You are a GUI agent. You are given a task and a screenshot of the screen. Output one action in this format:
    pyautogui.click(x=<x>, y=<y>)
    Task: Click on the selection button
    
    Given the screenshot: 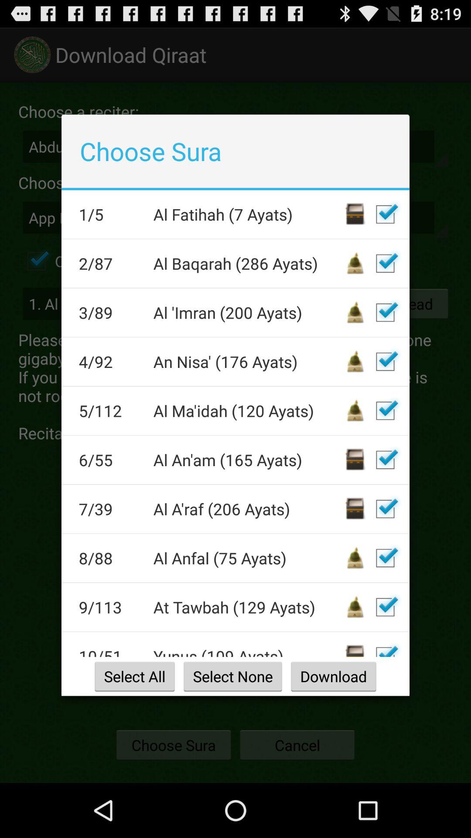 What is the action you would take?
    pyautogui.click(x=385, y=361)
    